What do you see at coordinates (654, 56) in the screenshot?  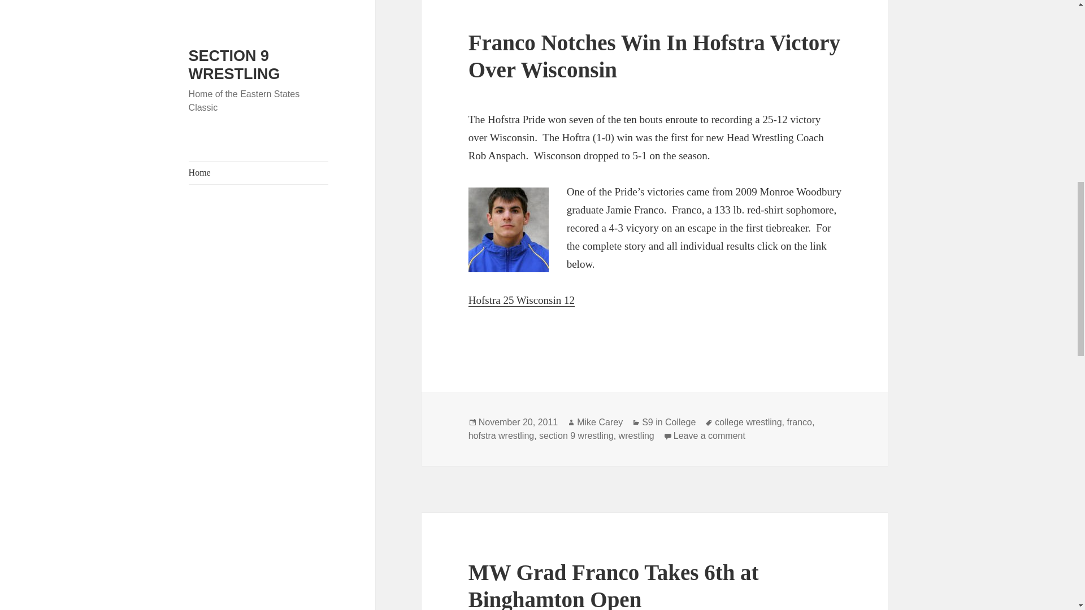 I see `Franco Notches Win In Hofstra Victory Over Wisconsin` at bounding box center [654, 56].